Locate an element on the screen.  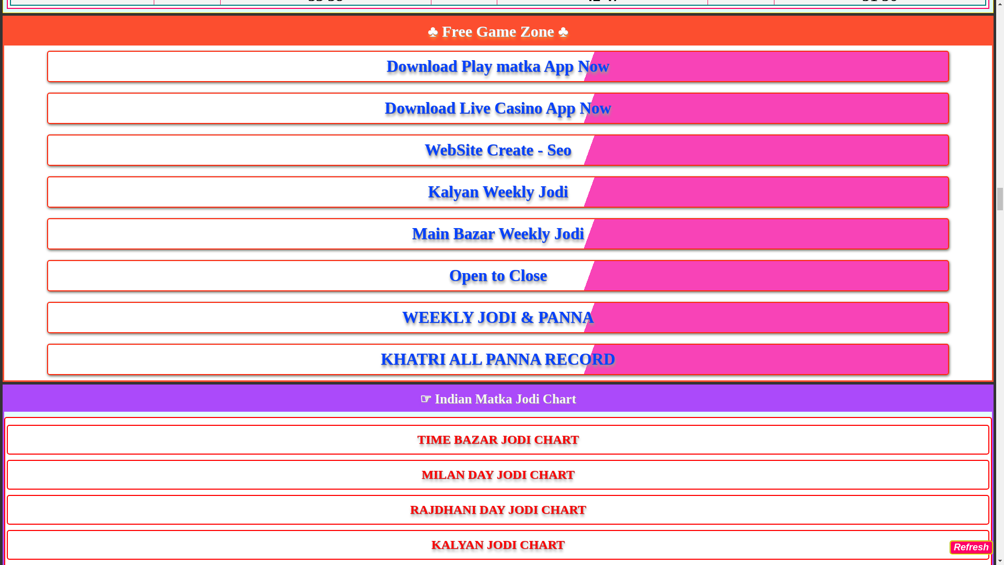
WebSite Create - Seo is located at coordinates (498, 150).